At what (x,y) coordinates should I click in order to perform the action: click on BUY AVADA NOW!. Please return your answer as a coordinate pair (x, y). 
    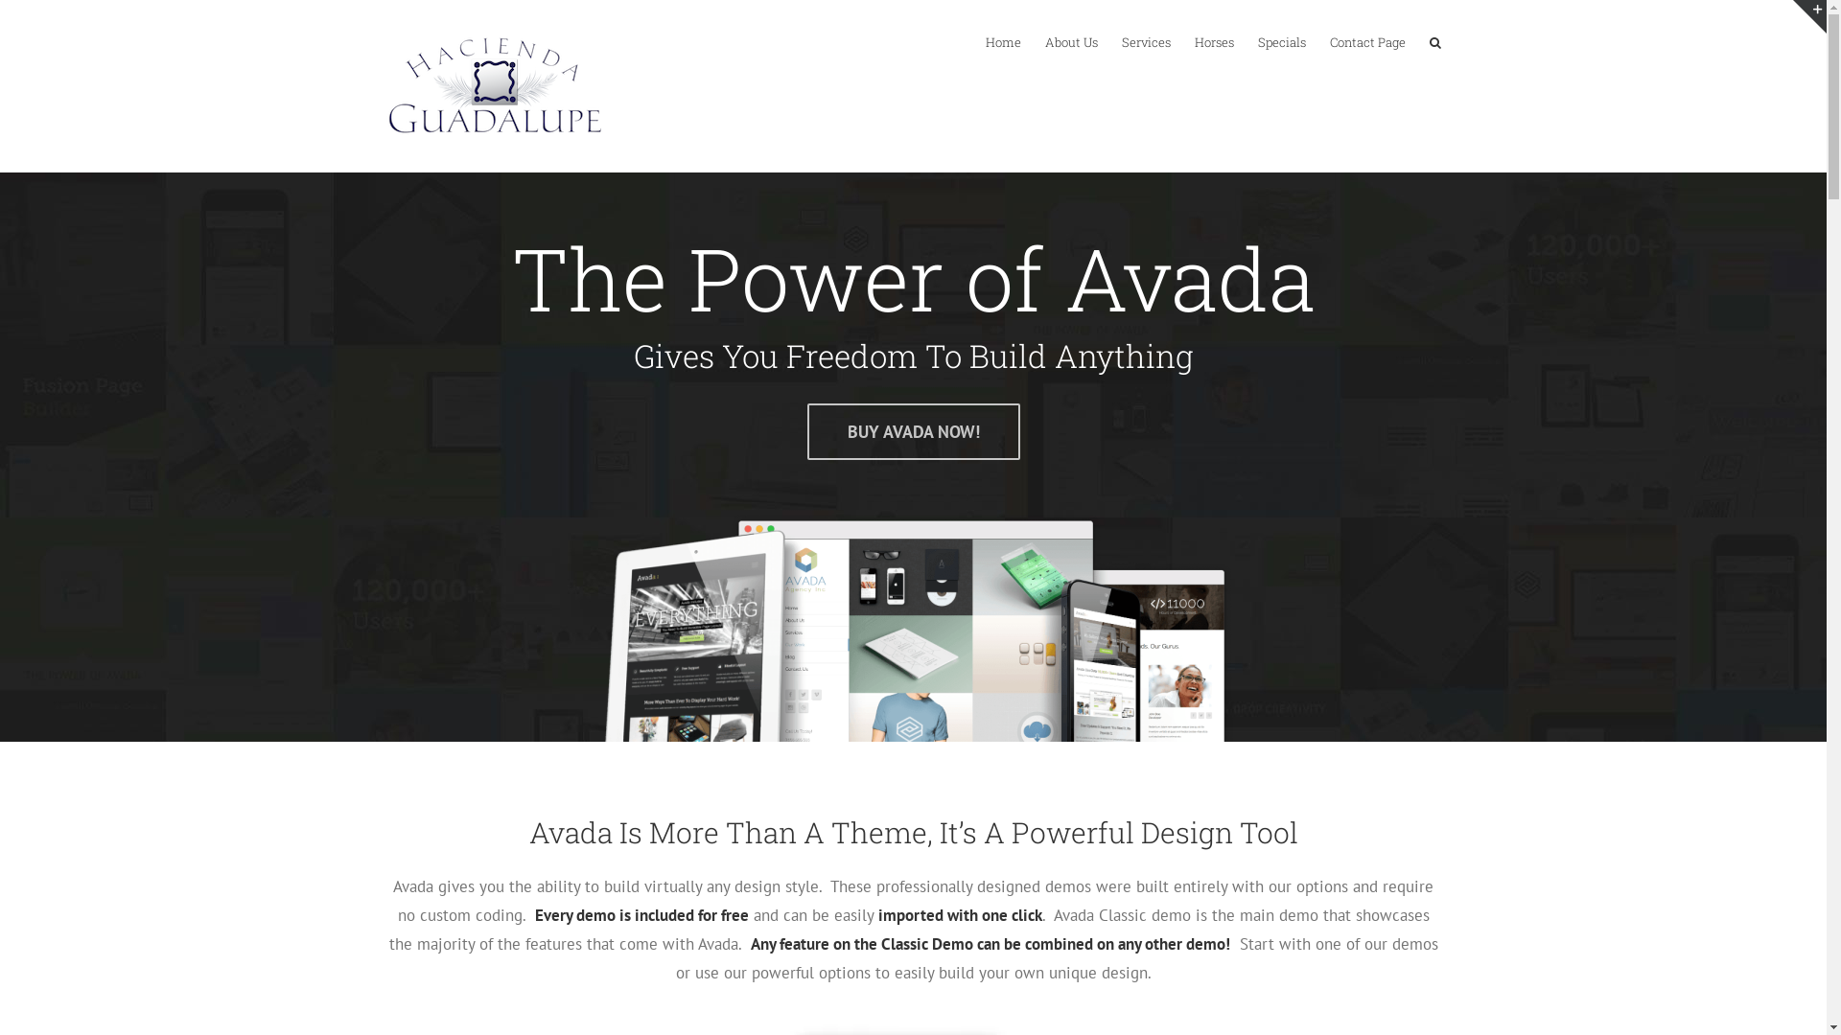
    Looking at the image, I should click on (914, 431).